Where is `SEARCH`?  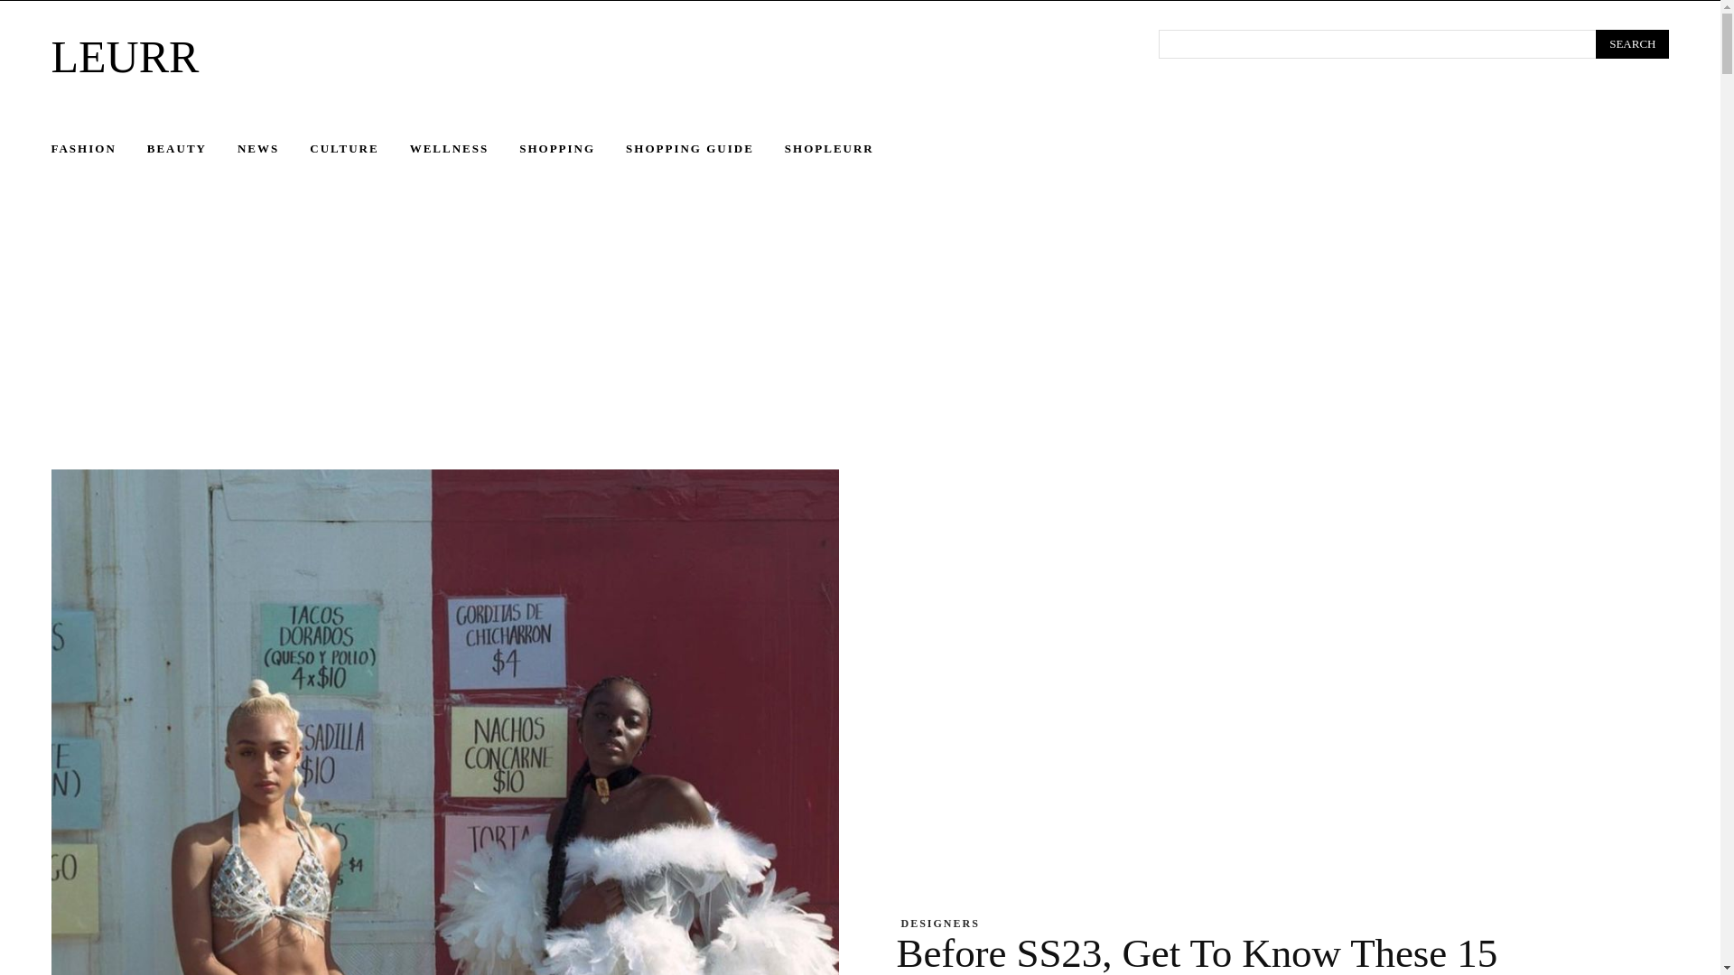 SEARCH is located at coordinates (1631, 43).